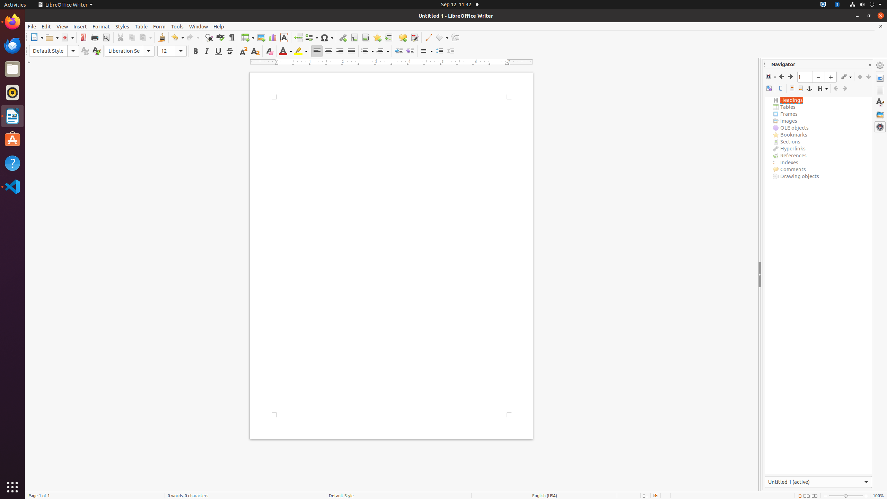 This screenshot has width=887, height=499. Describe the element at coordinates (845, 89) in the screenshot. I see `Demote Level` at that location.